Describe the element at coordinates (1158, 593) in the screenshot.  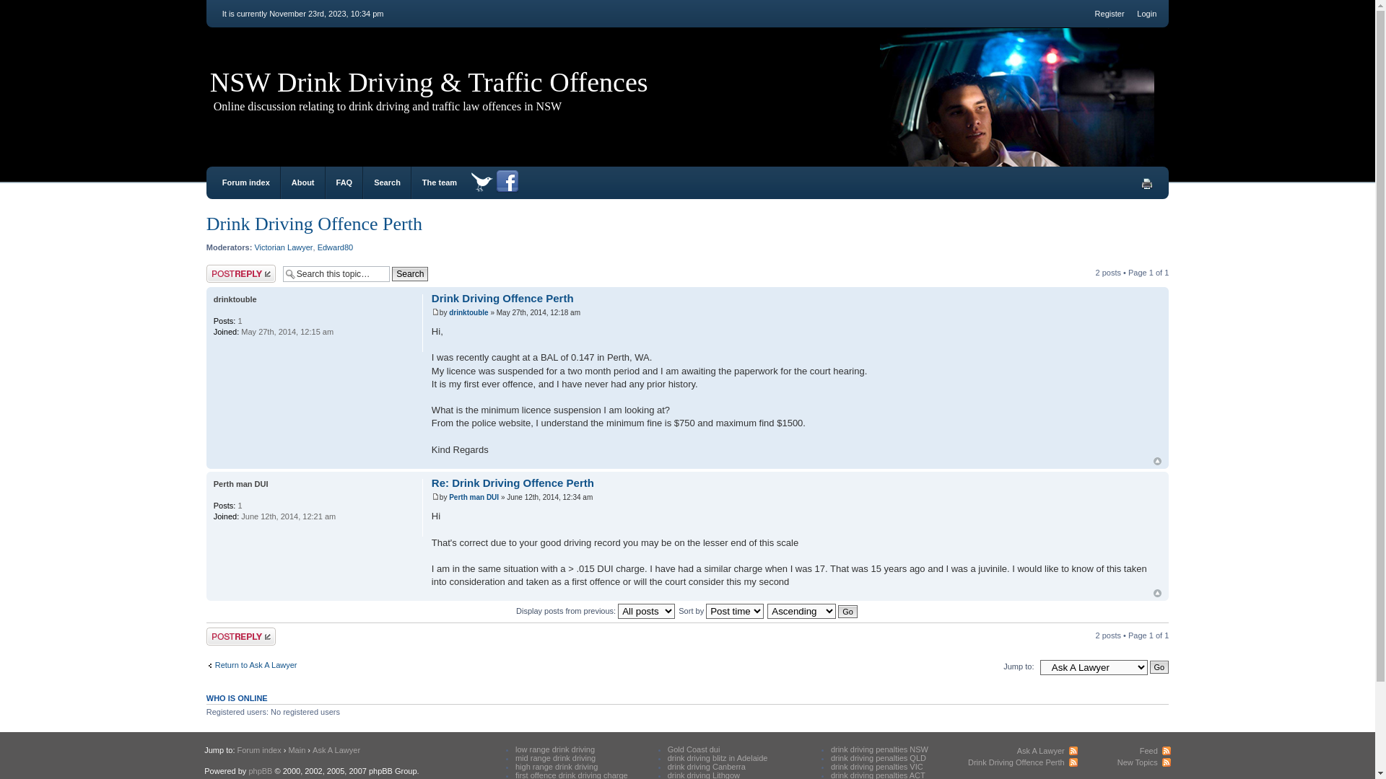
I see `Top` at that location.